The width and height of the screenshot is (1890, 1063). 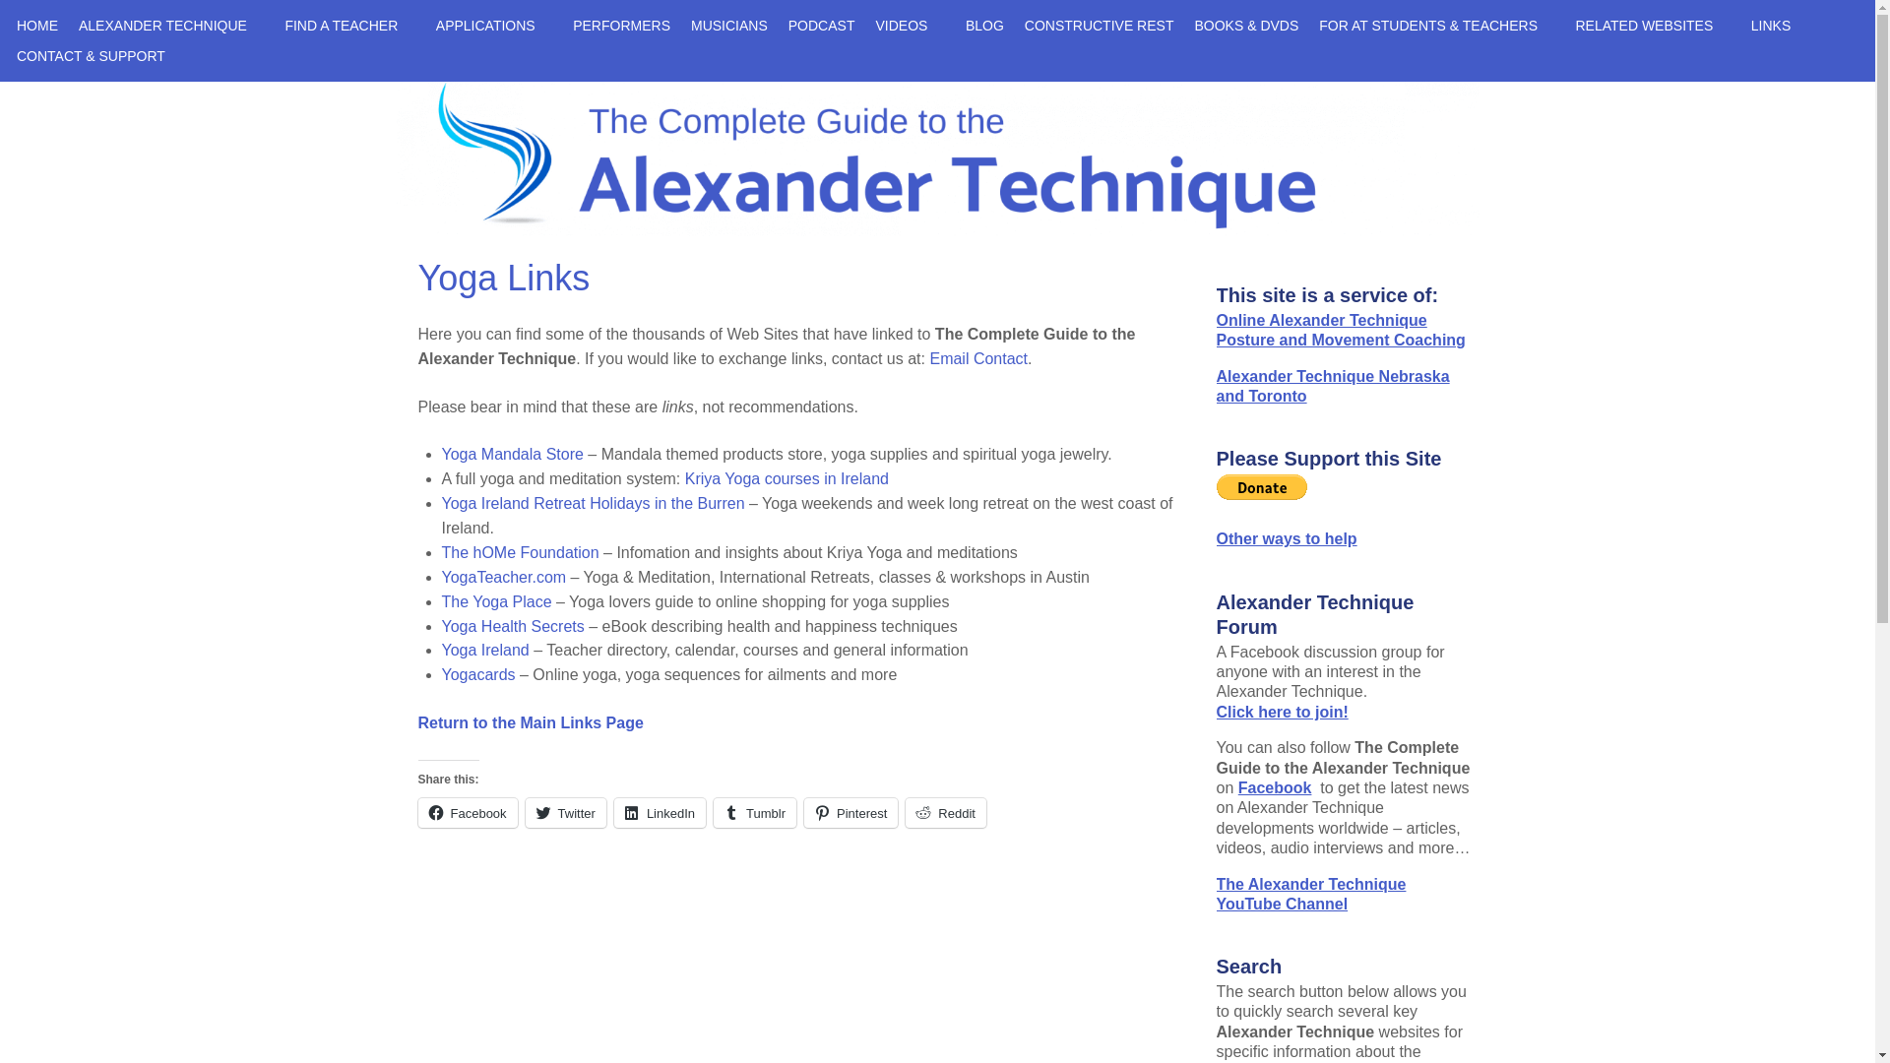 I want to click on Click to share on Twitter, so click(x=565, y=813).